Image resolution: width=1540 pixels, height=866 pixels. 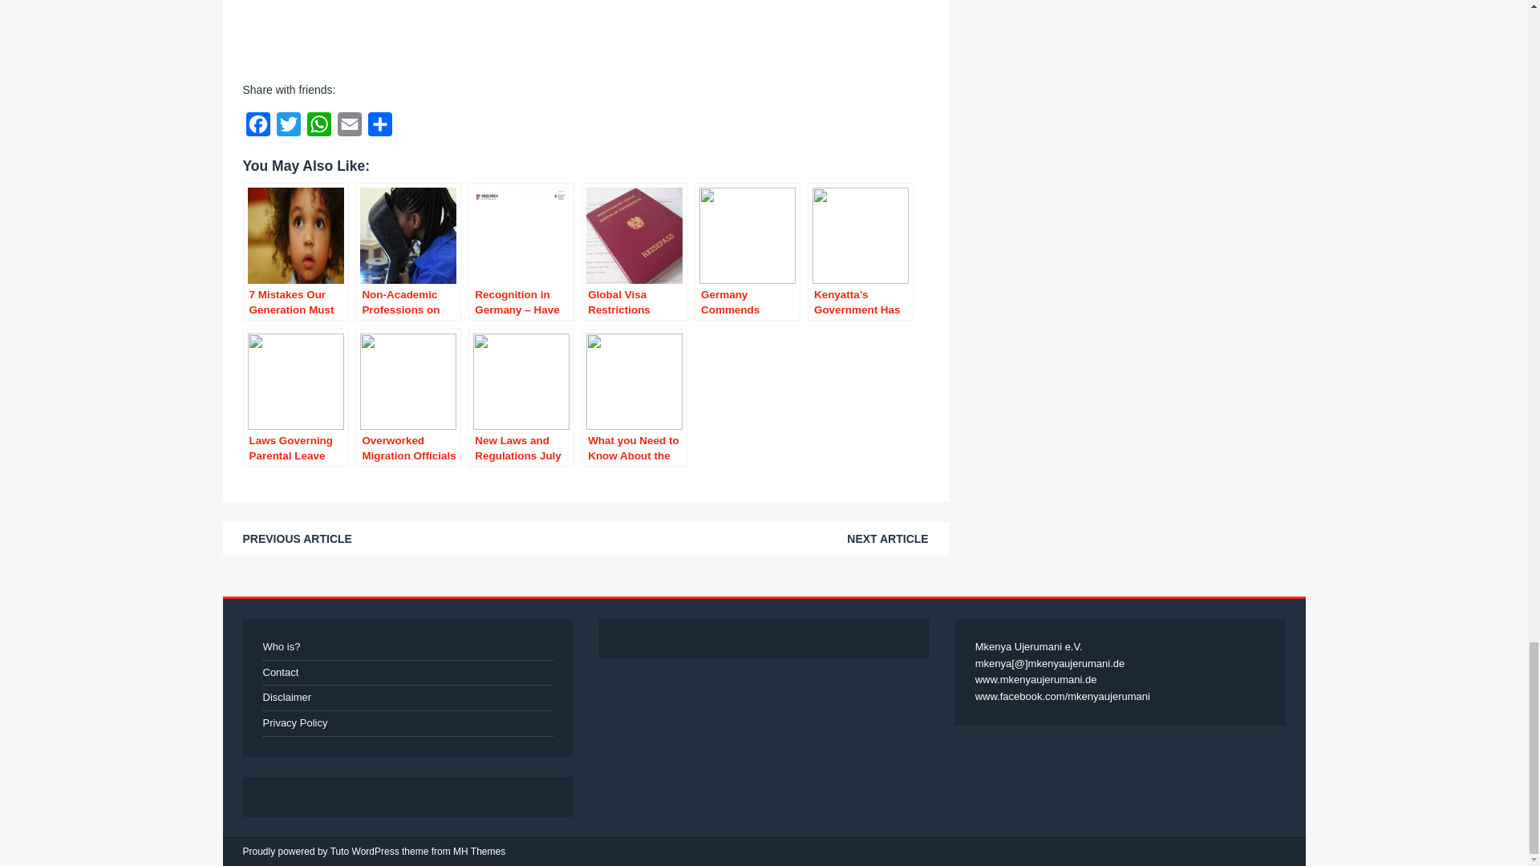 I want to click on Email, so click(x=348, y=128).